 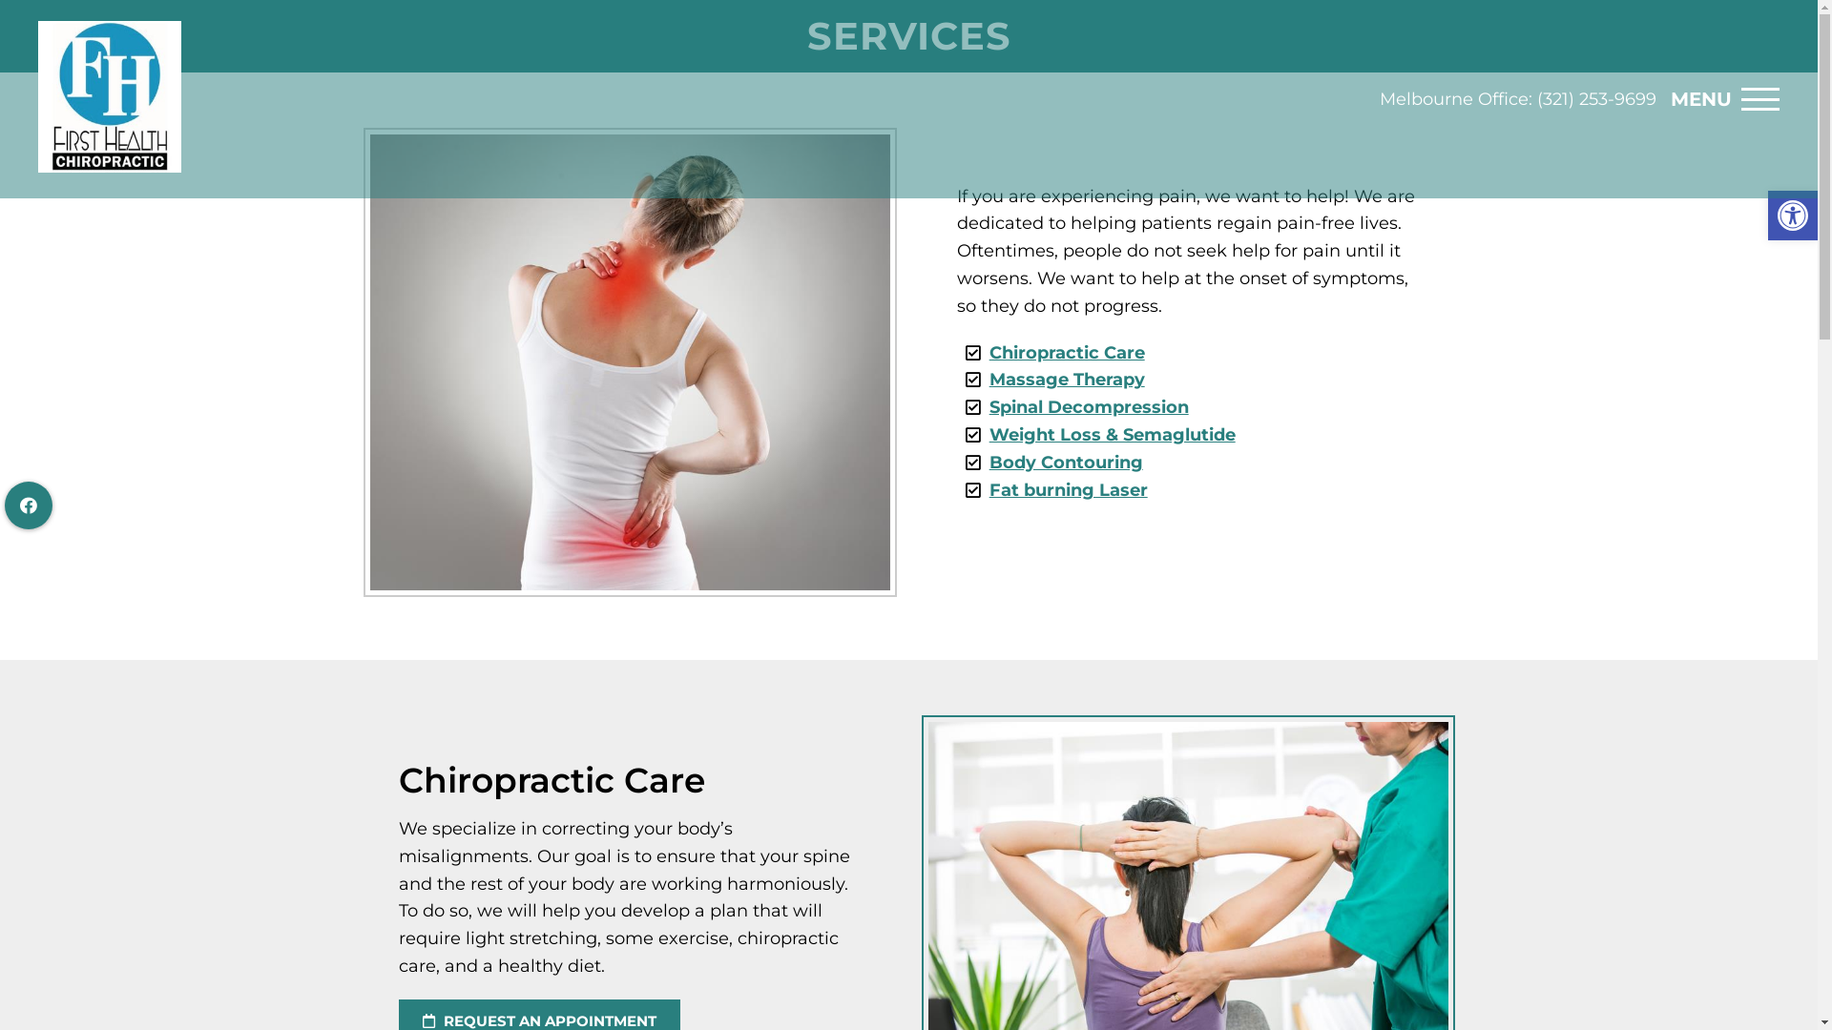 I want to click on Massage Therapy, so click(x=1067, y=380).